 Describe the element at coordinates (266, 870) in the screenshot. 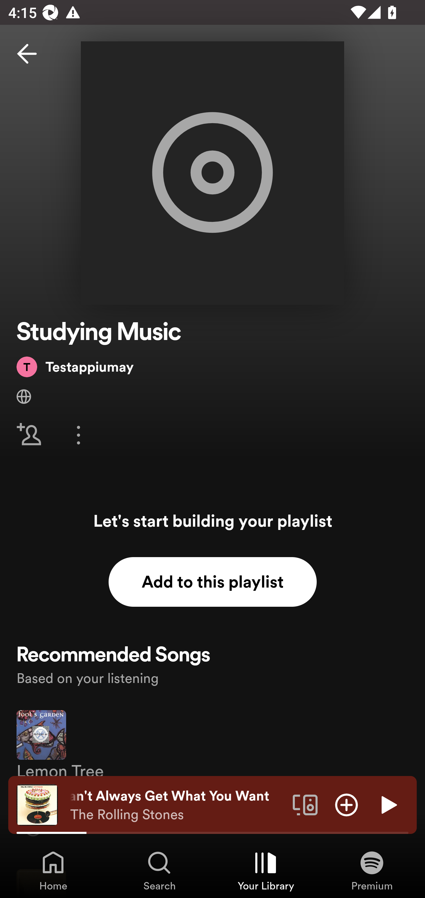

I see `Your Library, Tab 3 of 4 Your Library Your Library` at that location.